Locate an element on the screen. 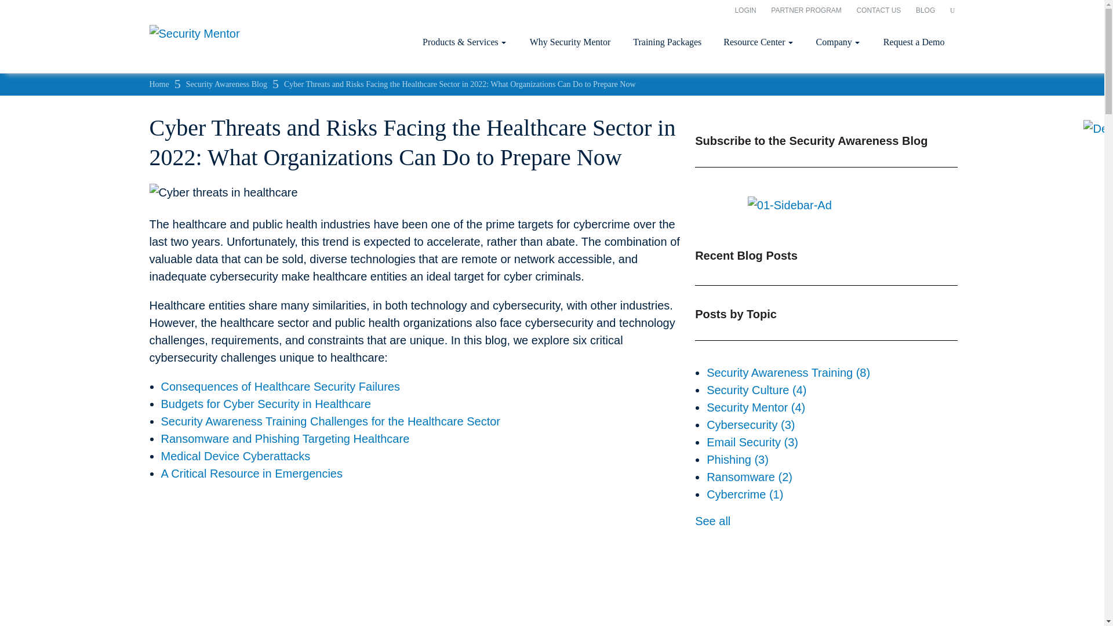 This screenshot has width=1113, height=626. Why Security Mentor is located at coordinates (570, 42).